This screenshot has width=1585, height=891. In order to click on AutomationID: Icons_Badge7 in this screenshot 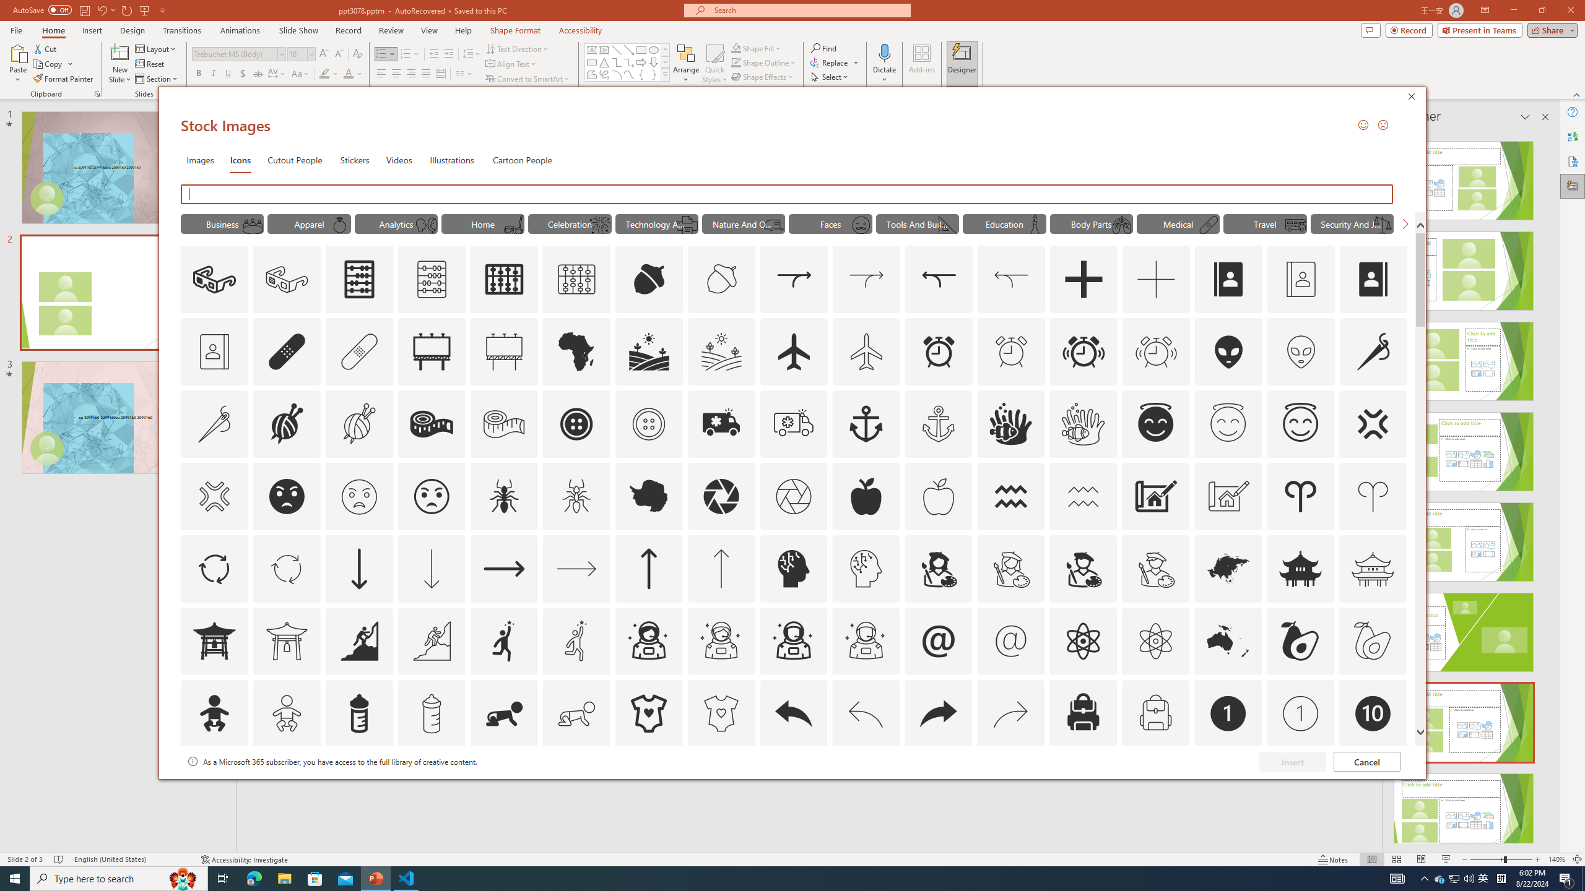, I will do `click(1011, 786)`.